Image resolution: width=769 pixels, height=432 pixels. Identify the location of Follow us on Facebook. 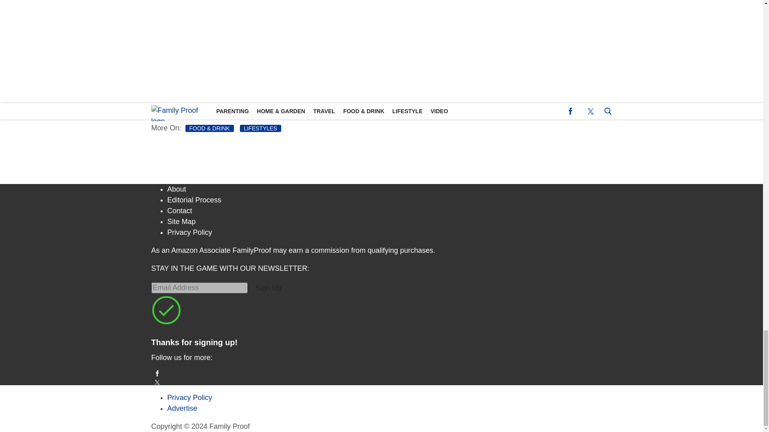
(382, 373).